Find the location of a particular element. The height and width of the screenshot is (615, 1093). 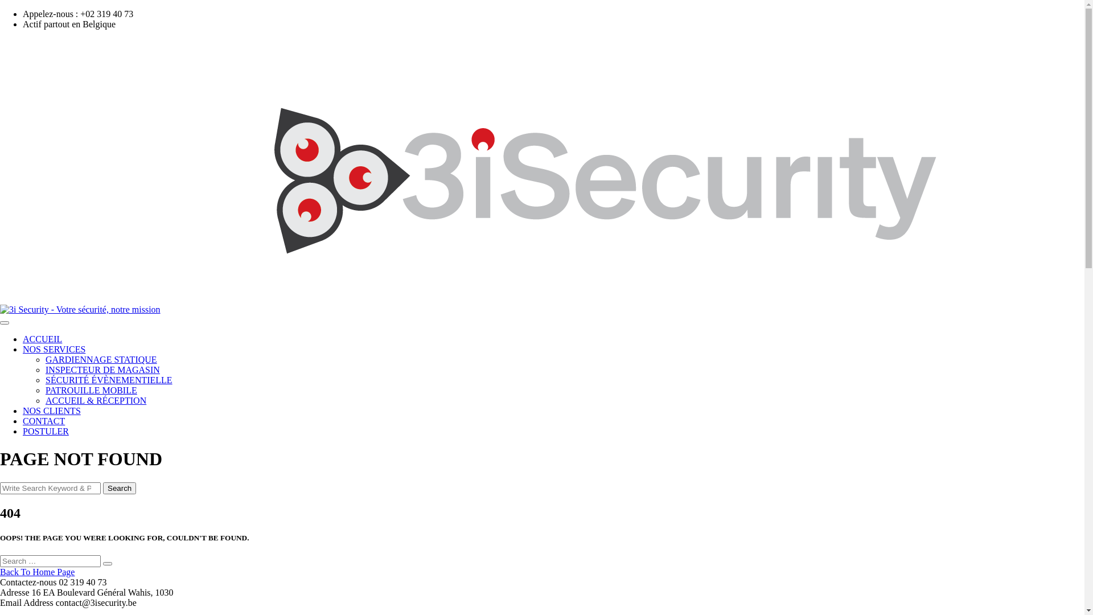

PATROUILLE MOBILE is located at coordinates (91, 391).